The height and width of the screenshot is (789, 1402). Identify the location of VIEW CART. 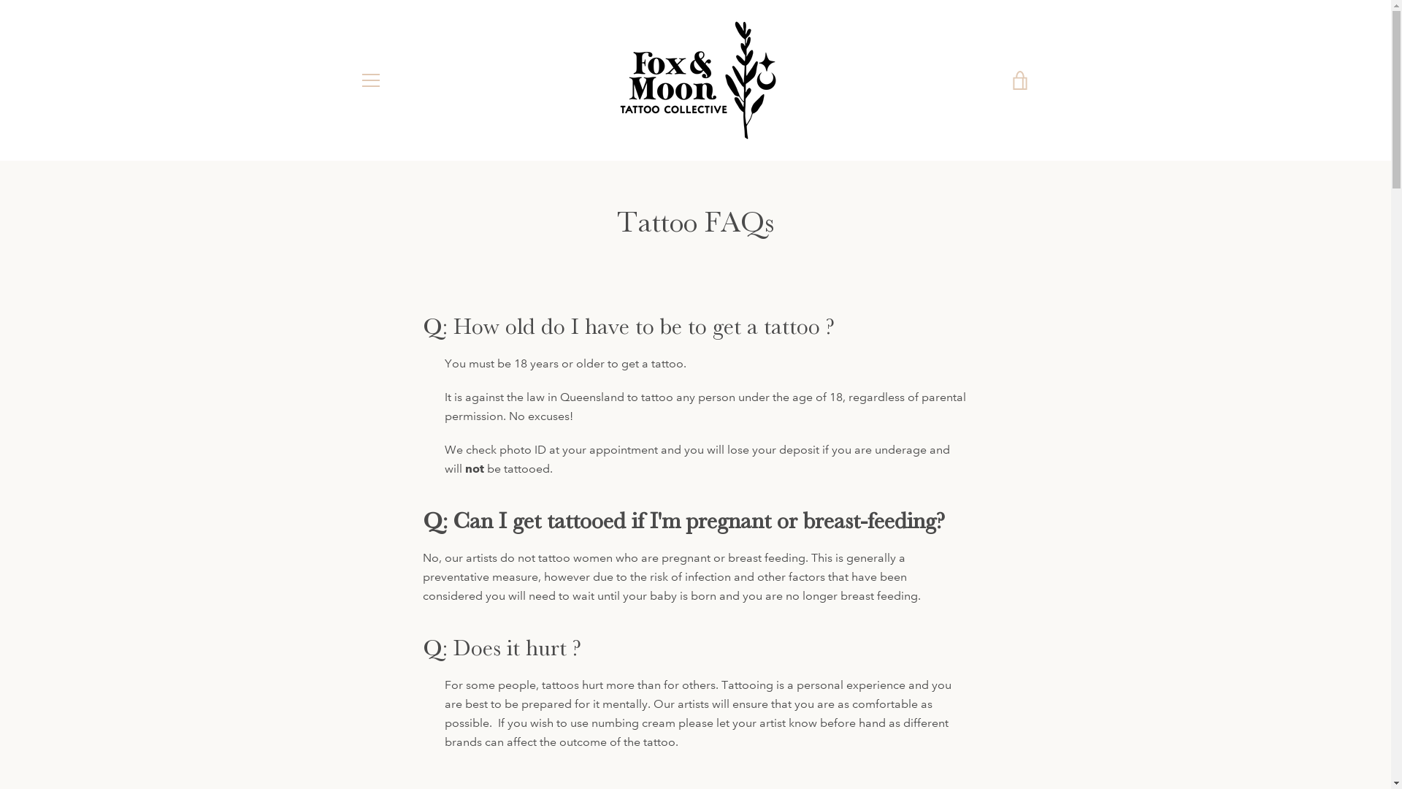
(1020, 80).